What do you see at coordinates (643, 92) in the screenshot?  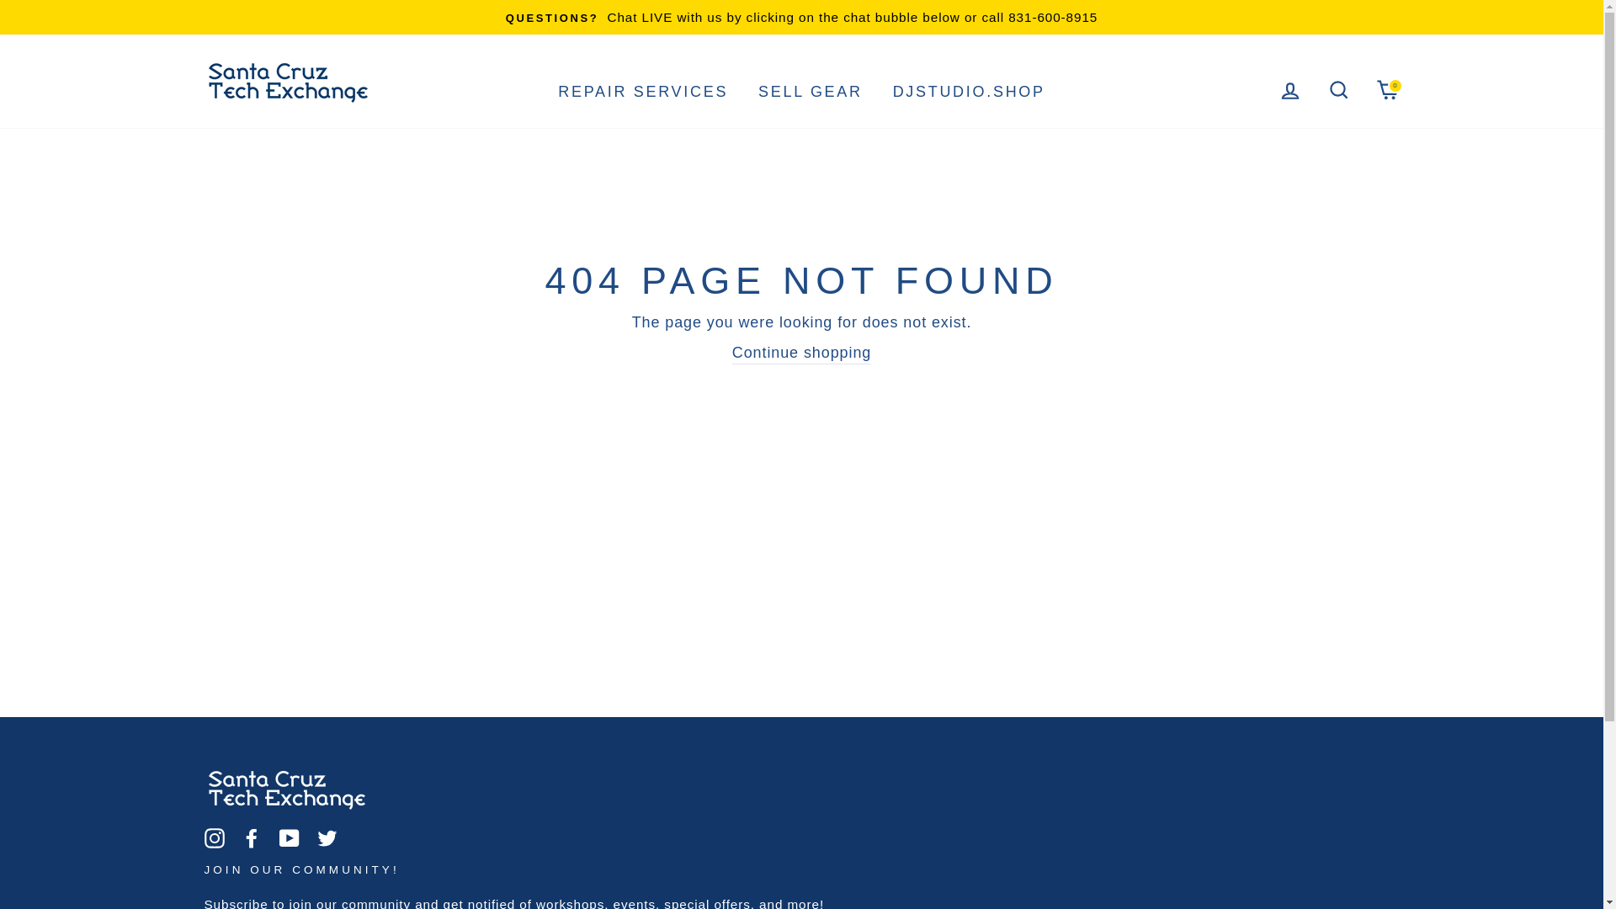 I see `Skip to content` at bounding box center [643, 92].